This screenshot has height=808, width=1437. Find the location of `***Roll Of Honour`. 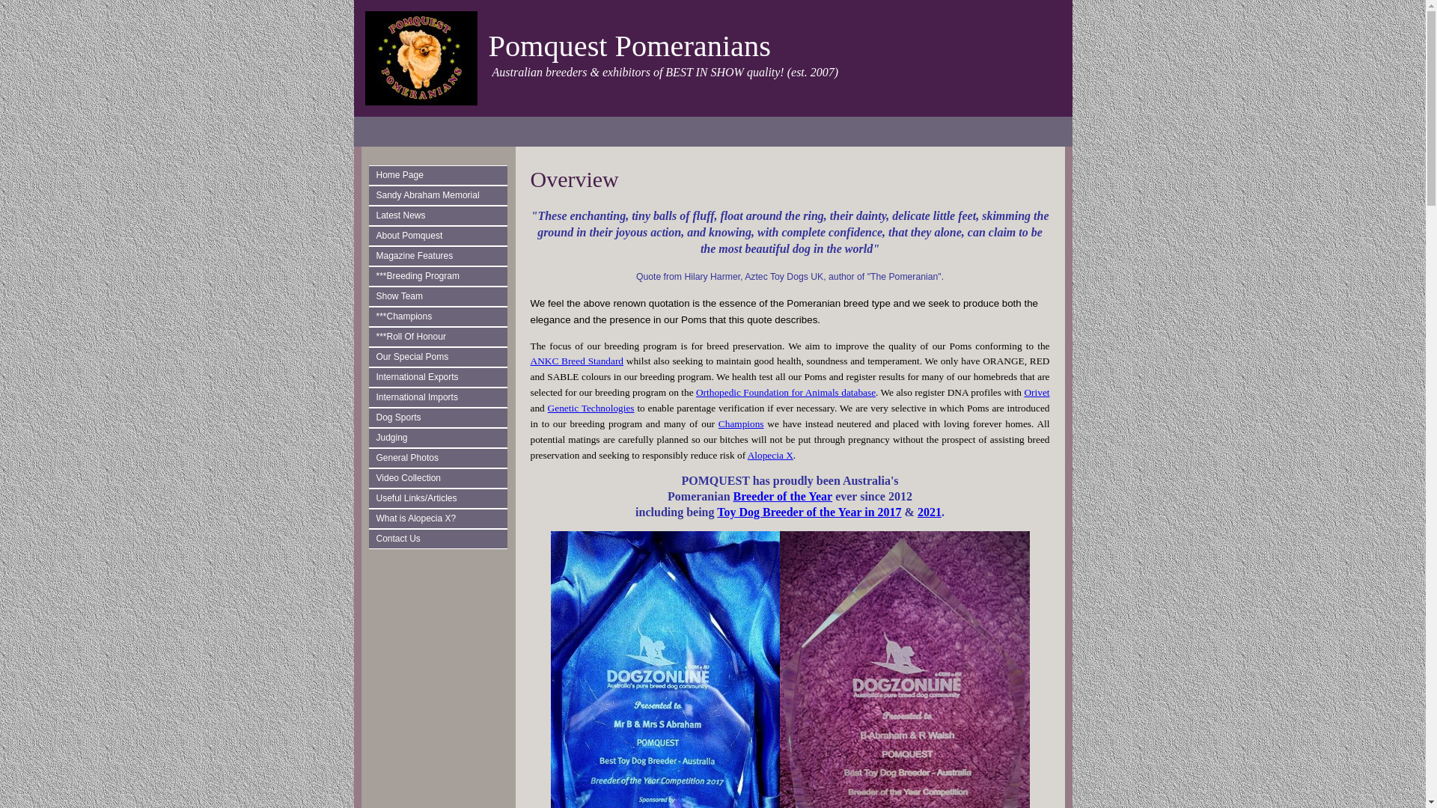

***Roll Of Honour is located at coordinates (442, 337).